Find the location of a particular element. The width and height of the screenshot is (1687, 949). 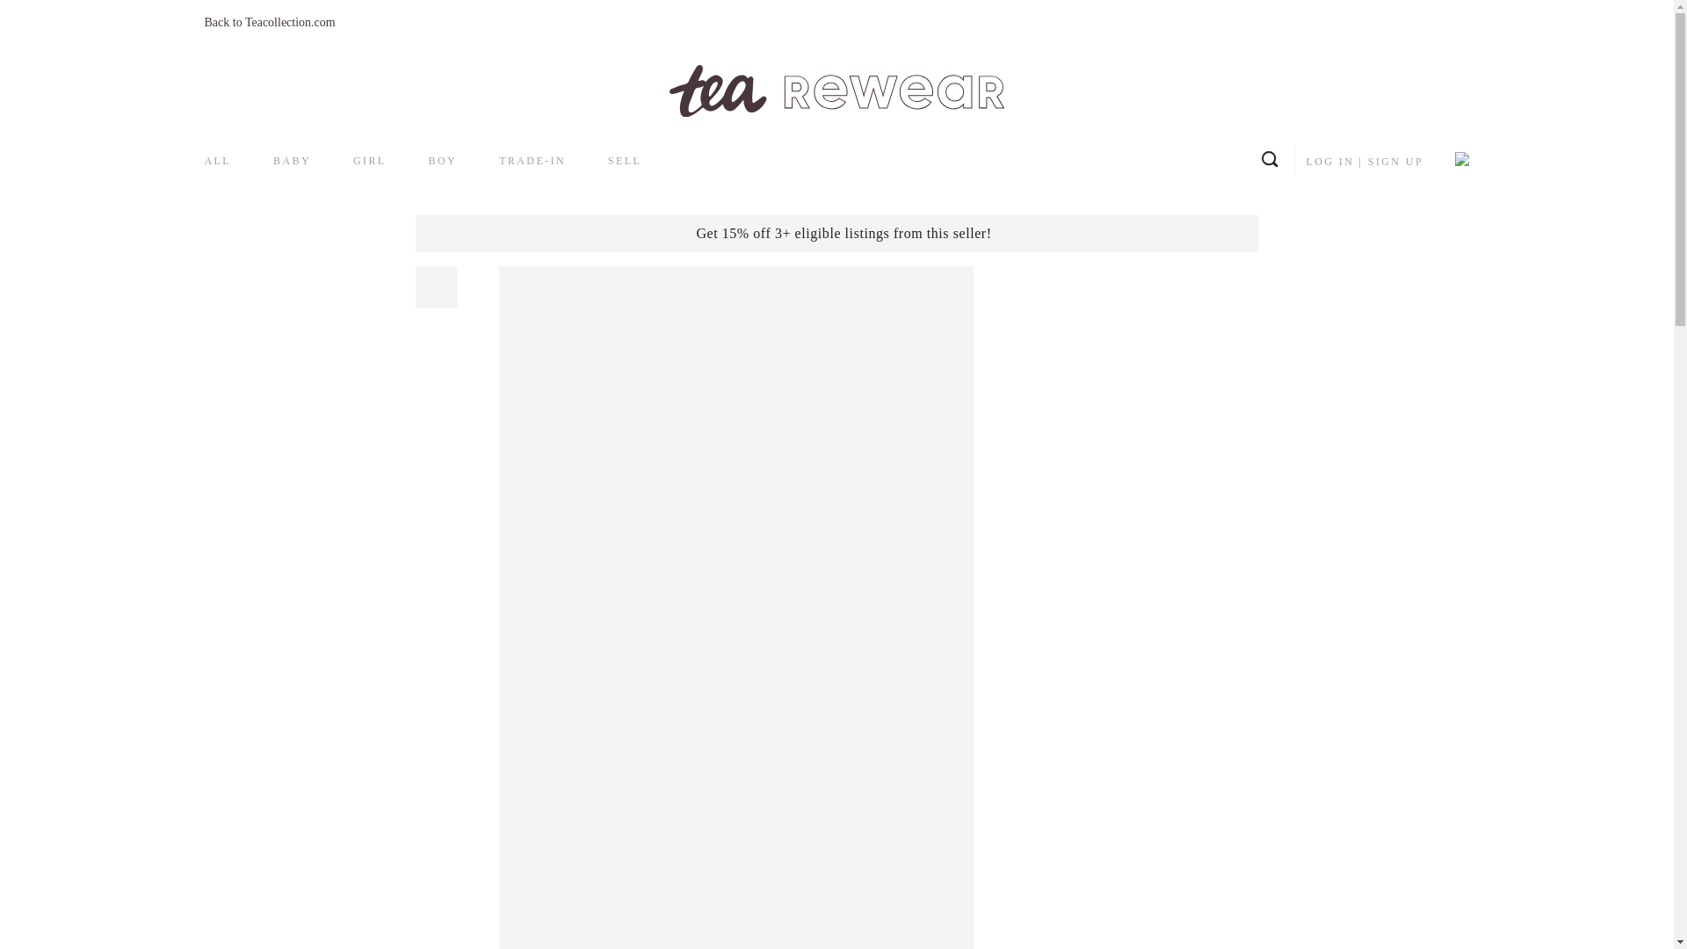

TRADE-IN is located at coordinates (532, 161).